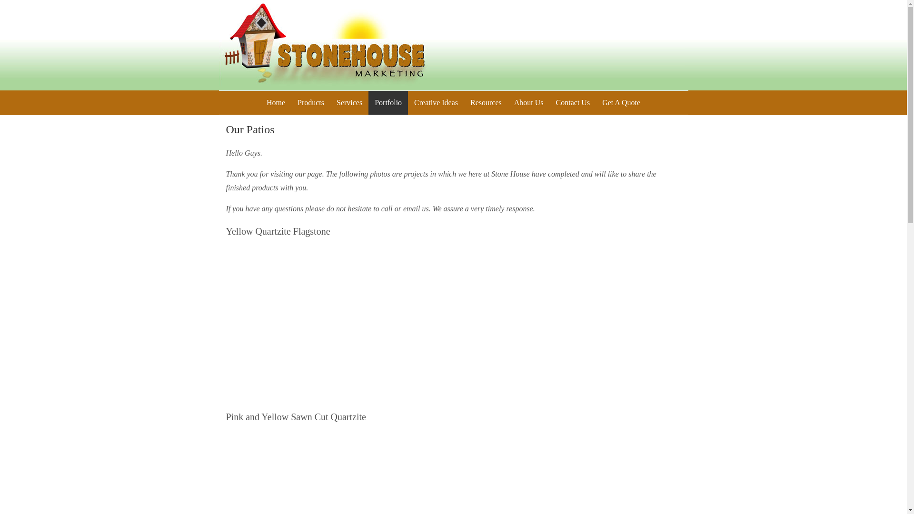 This screenshot has height=514, width=914. I want to click on Creative Ideas, so click(436, 103).